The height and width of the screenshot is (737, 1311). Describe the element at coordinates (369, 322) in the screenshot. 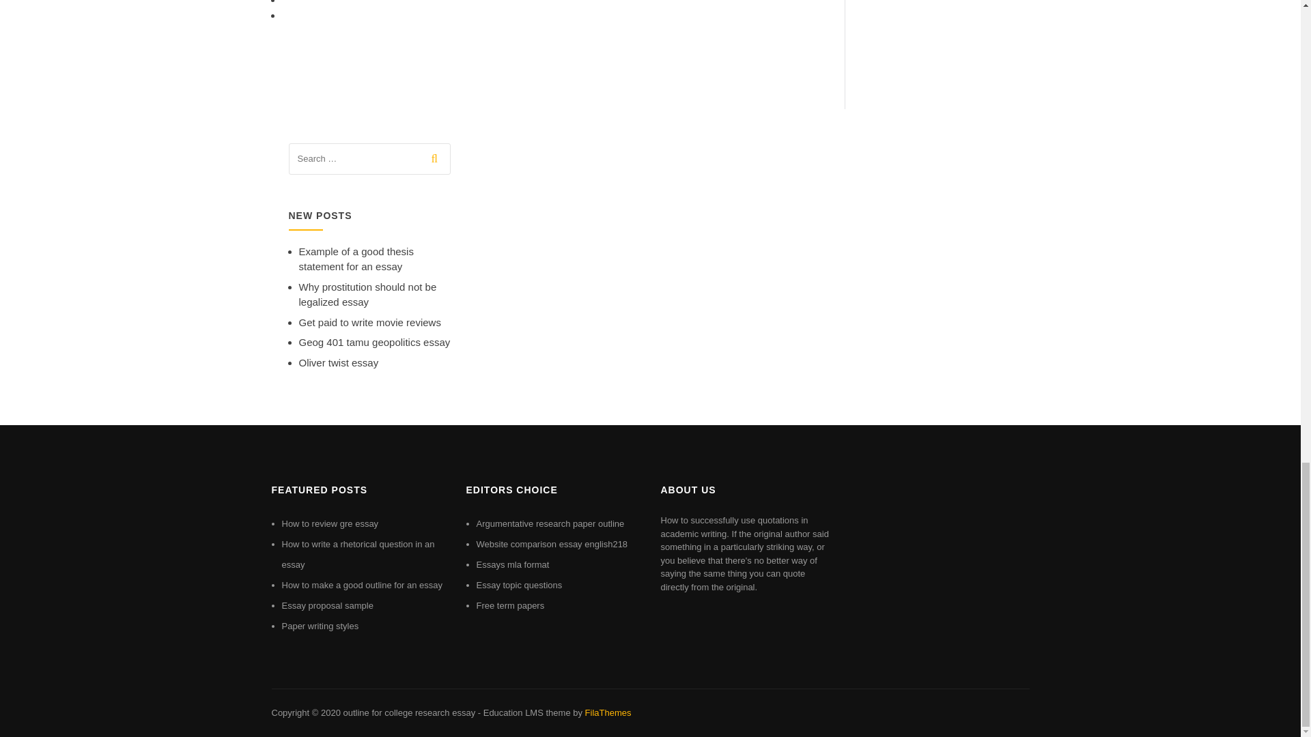

I see `Get paid to write movie reviews` at that location.